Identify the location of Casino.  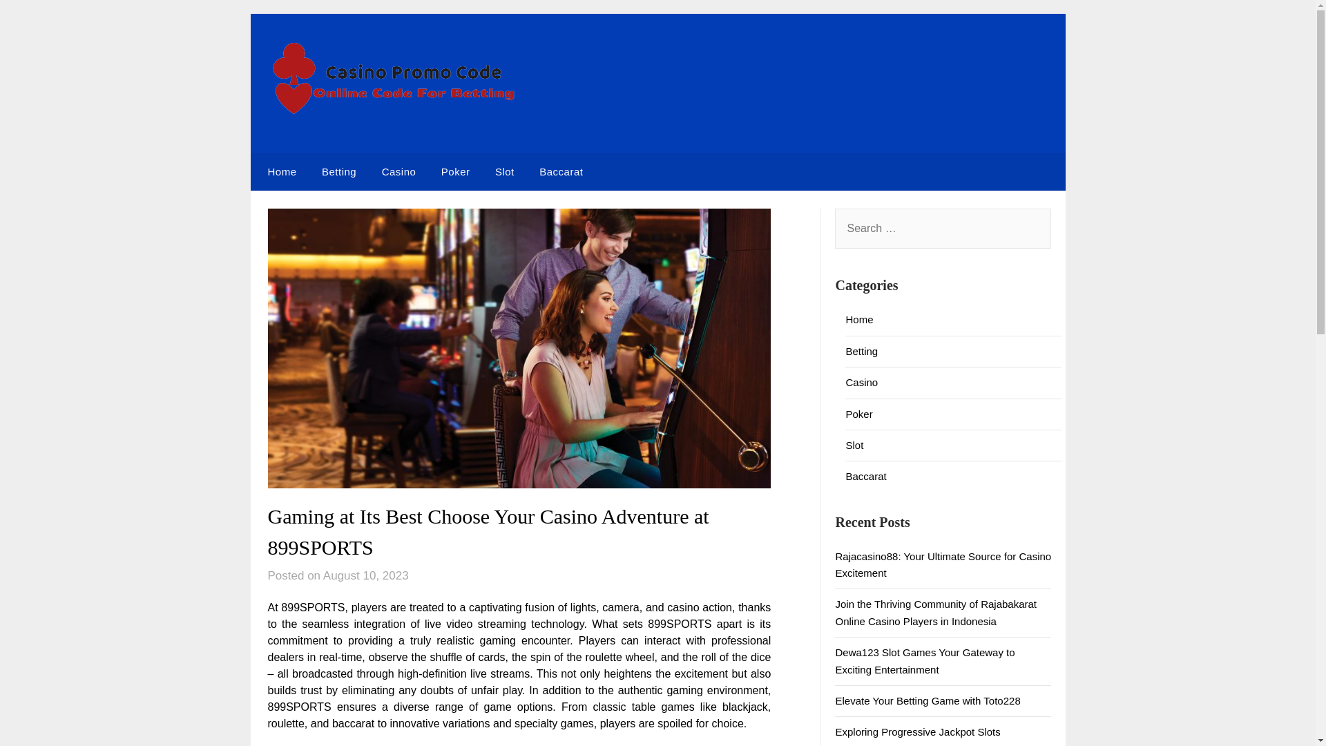
(399, 172).